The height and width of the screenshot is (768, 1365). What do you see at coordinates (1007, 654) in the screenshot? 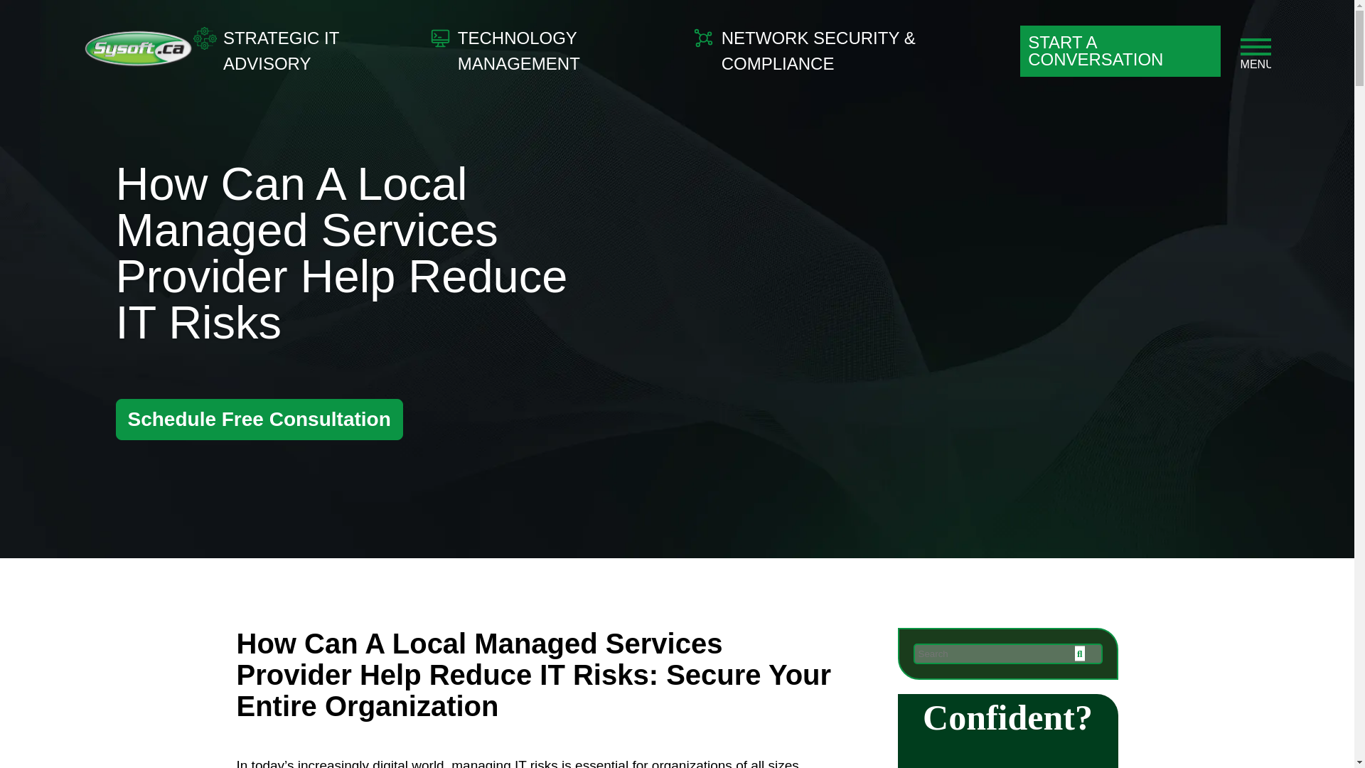
I see `Search` at bounding box center [1007, 654].